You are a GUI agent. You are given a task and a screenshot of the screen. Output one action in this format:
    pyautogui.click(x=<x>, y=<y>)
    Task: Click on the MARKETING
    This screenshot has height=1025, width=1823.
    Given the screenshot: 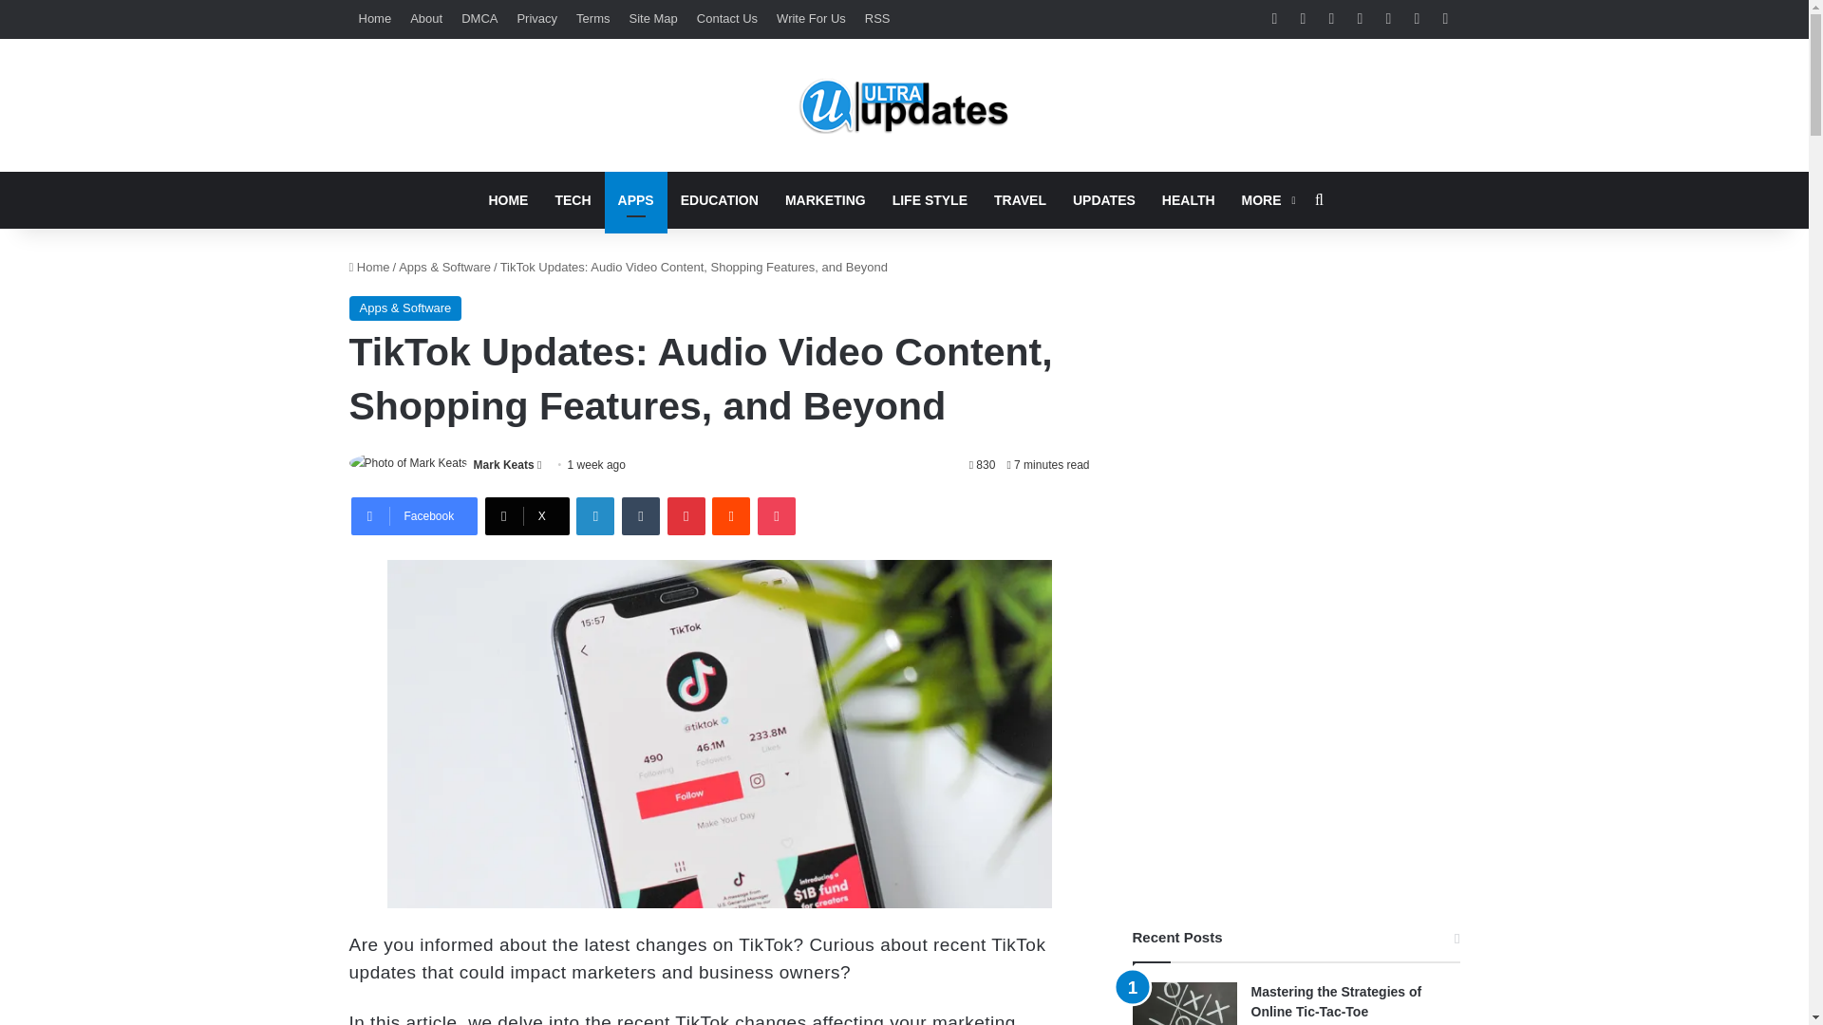 What is the action you would take?
    pyautogui.click(x=824, y=199)
    